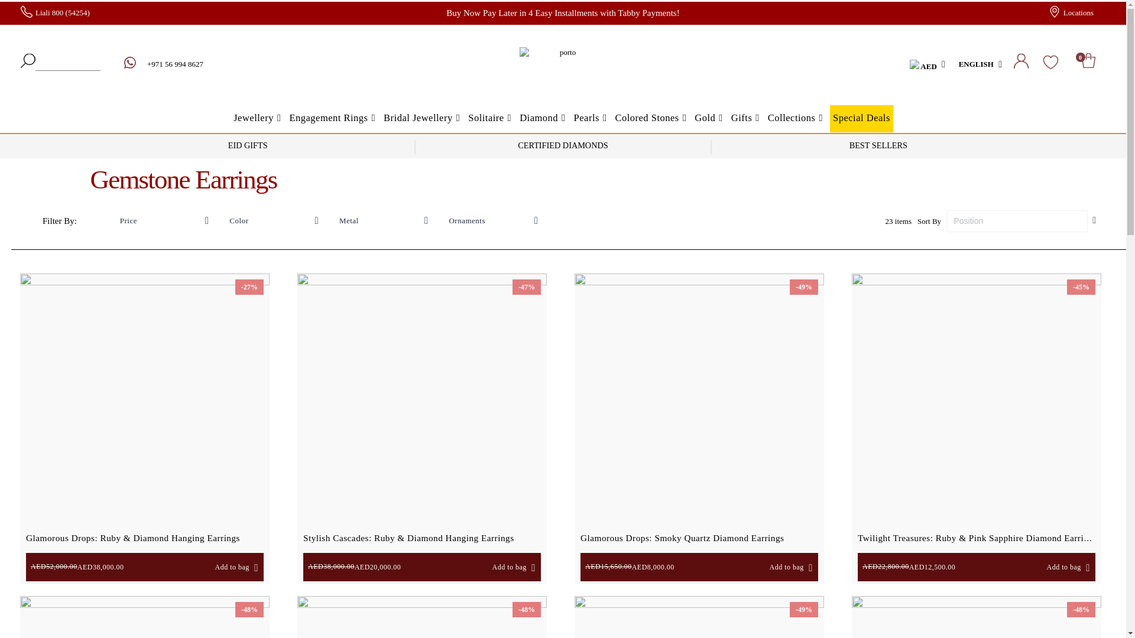 Image resolution: width=1135 pixels, height=638 pixels. Describe the element at coordinates (563, 65) in the screenshot. I see `porto` at that location.